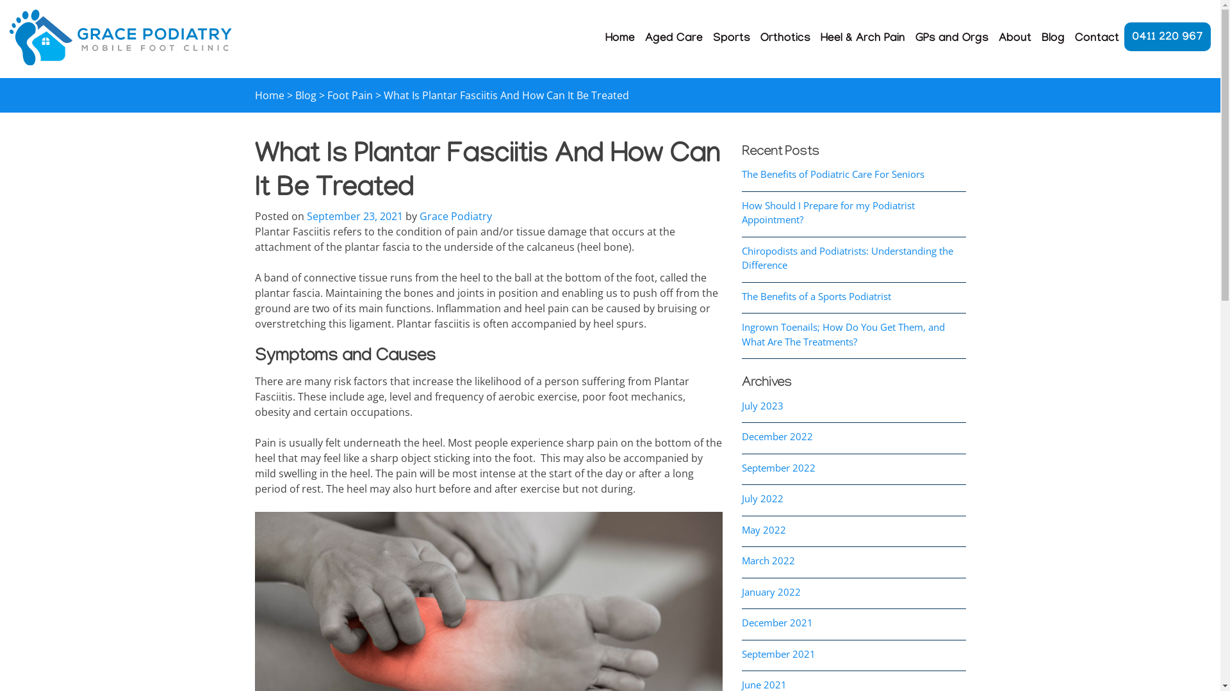 Image resolution: width=1230 pixels, height=691 pixels. Describe the element at coordinates (762, 406) in the screenshot. I see `July 2023` at that location.